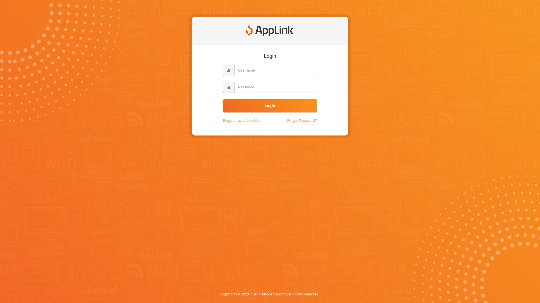 The width and height of the screenshot is (540, 303). Describe the element at coordinates (242, 121) in the screenshot. I see `Register as a New User` at that location.